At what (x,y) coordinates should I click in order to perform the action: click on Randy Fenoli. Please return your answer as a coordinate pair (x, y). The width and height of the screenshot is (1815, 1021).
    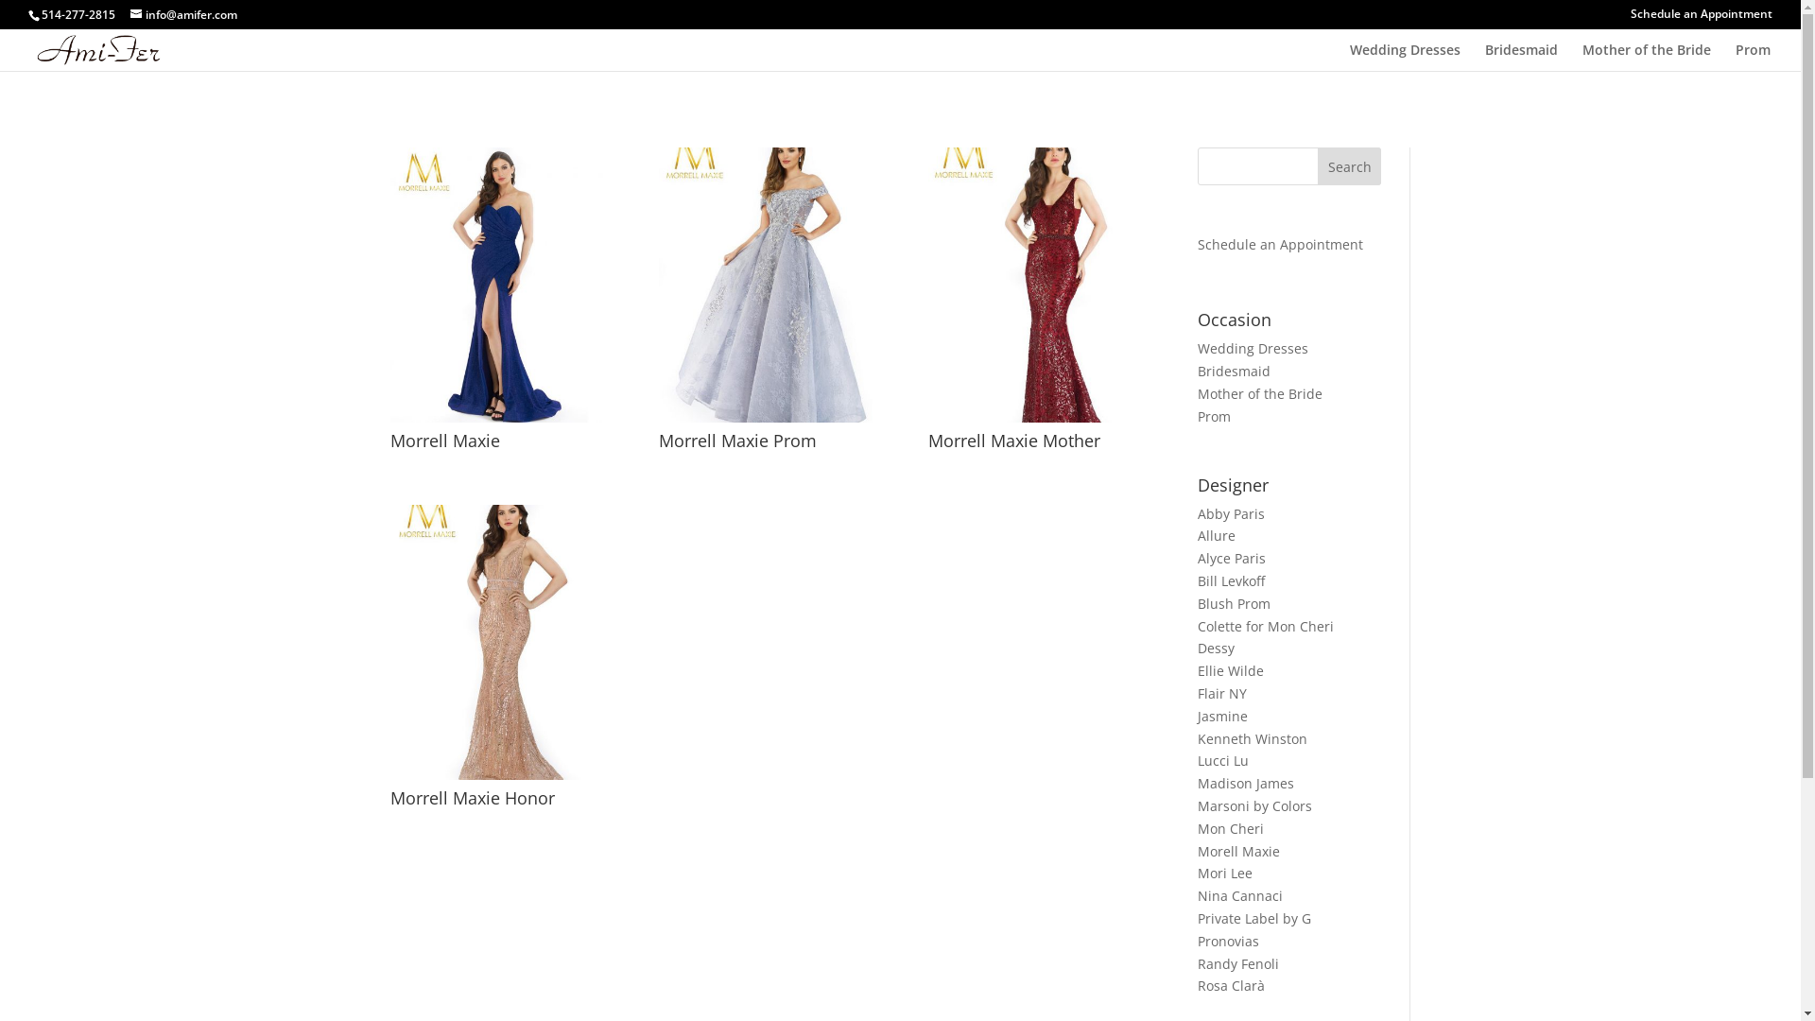
    Looking at the image, I should click on (1238, 964).